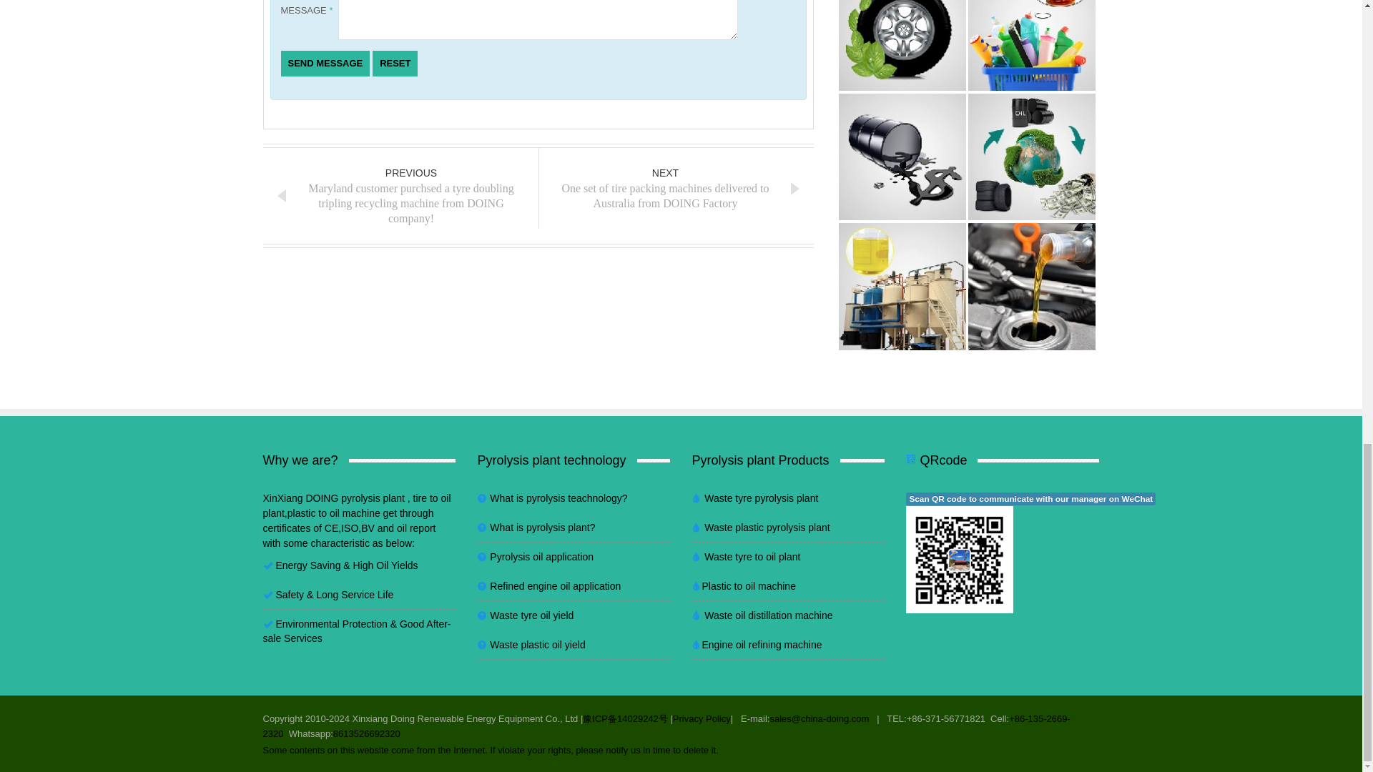 The height and width of the screenshot is (772, 1373). What do you see at coordinates (903, 155) in the screenshot?
I see `Tyre oil plant` at bounding box center [903, 155].